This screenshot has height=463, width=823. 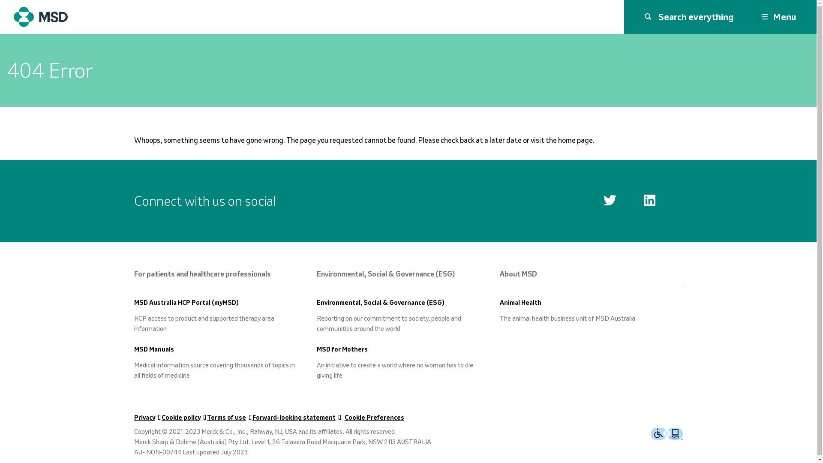 I want to click on MSD Australia, so click(x=47, y=17).